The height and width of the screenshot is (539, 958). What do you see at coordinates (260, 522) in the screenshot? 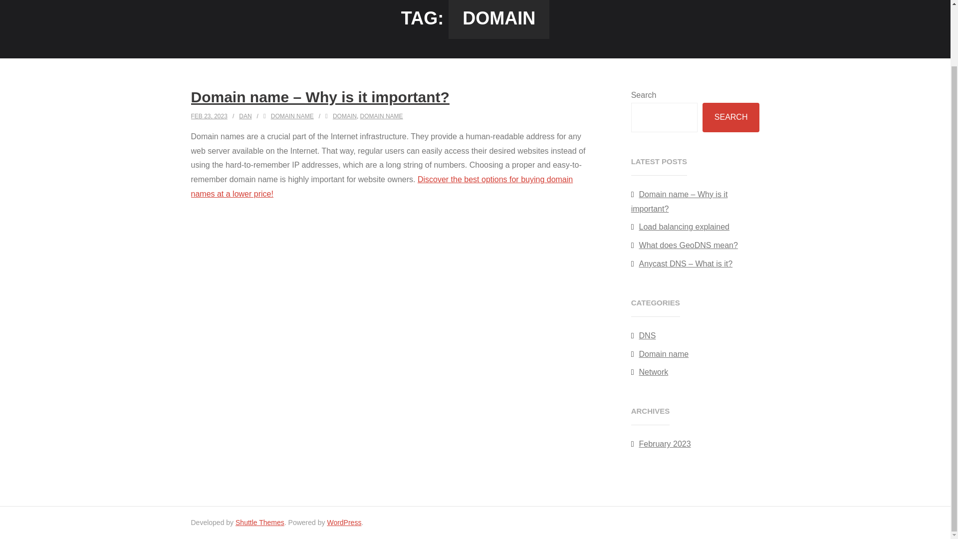
I see `Shuttle Themes` at bounding box center [260, 522].